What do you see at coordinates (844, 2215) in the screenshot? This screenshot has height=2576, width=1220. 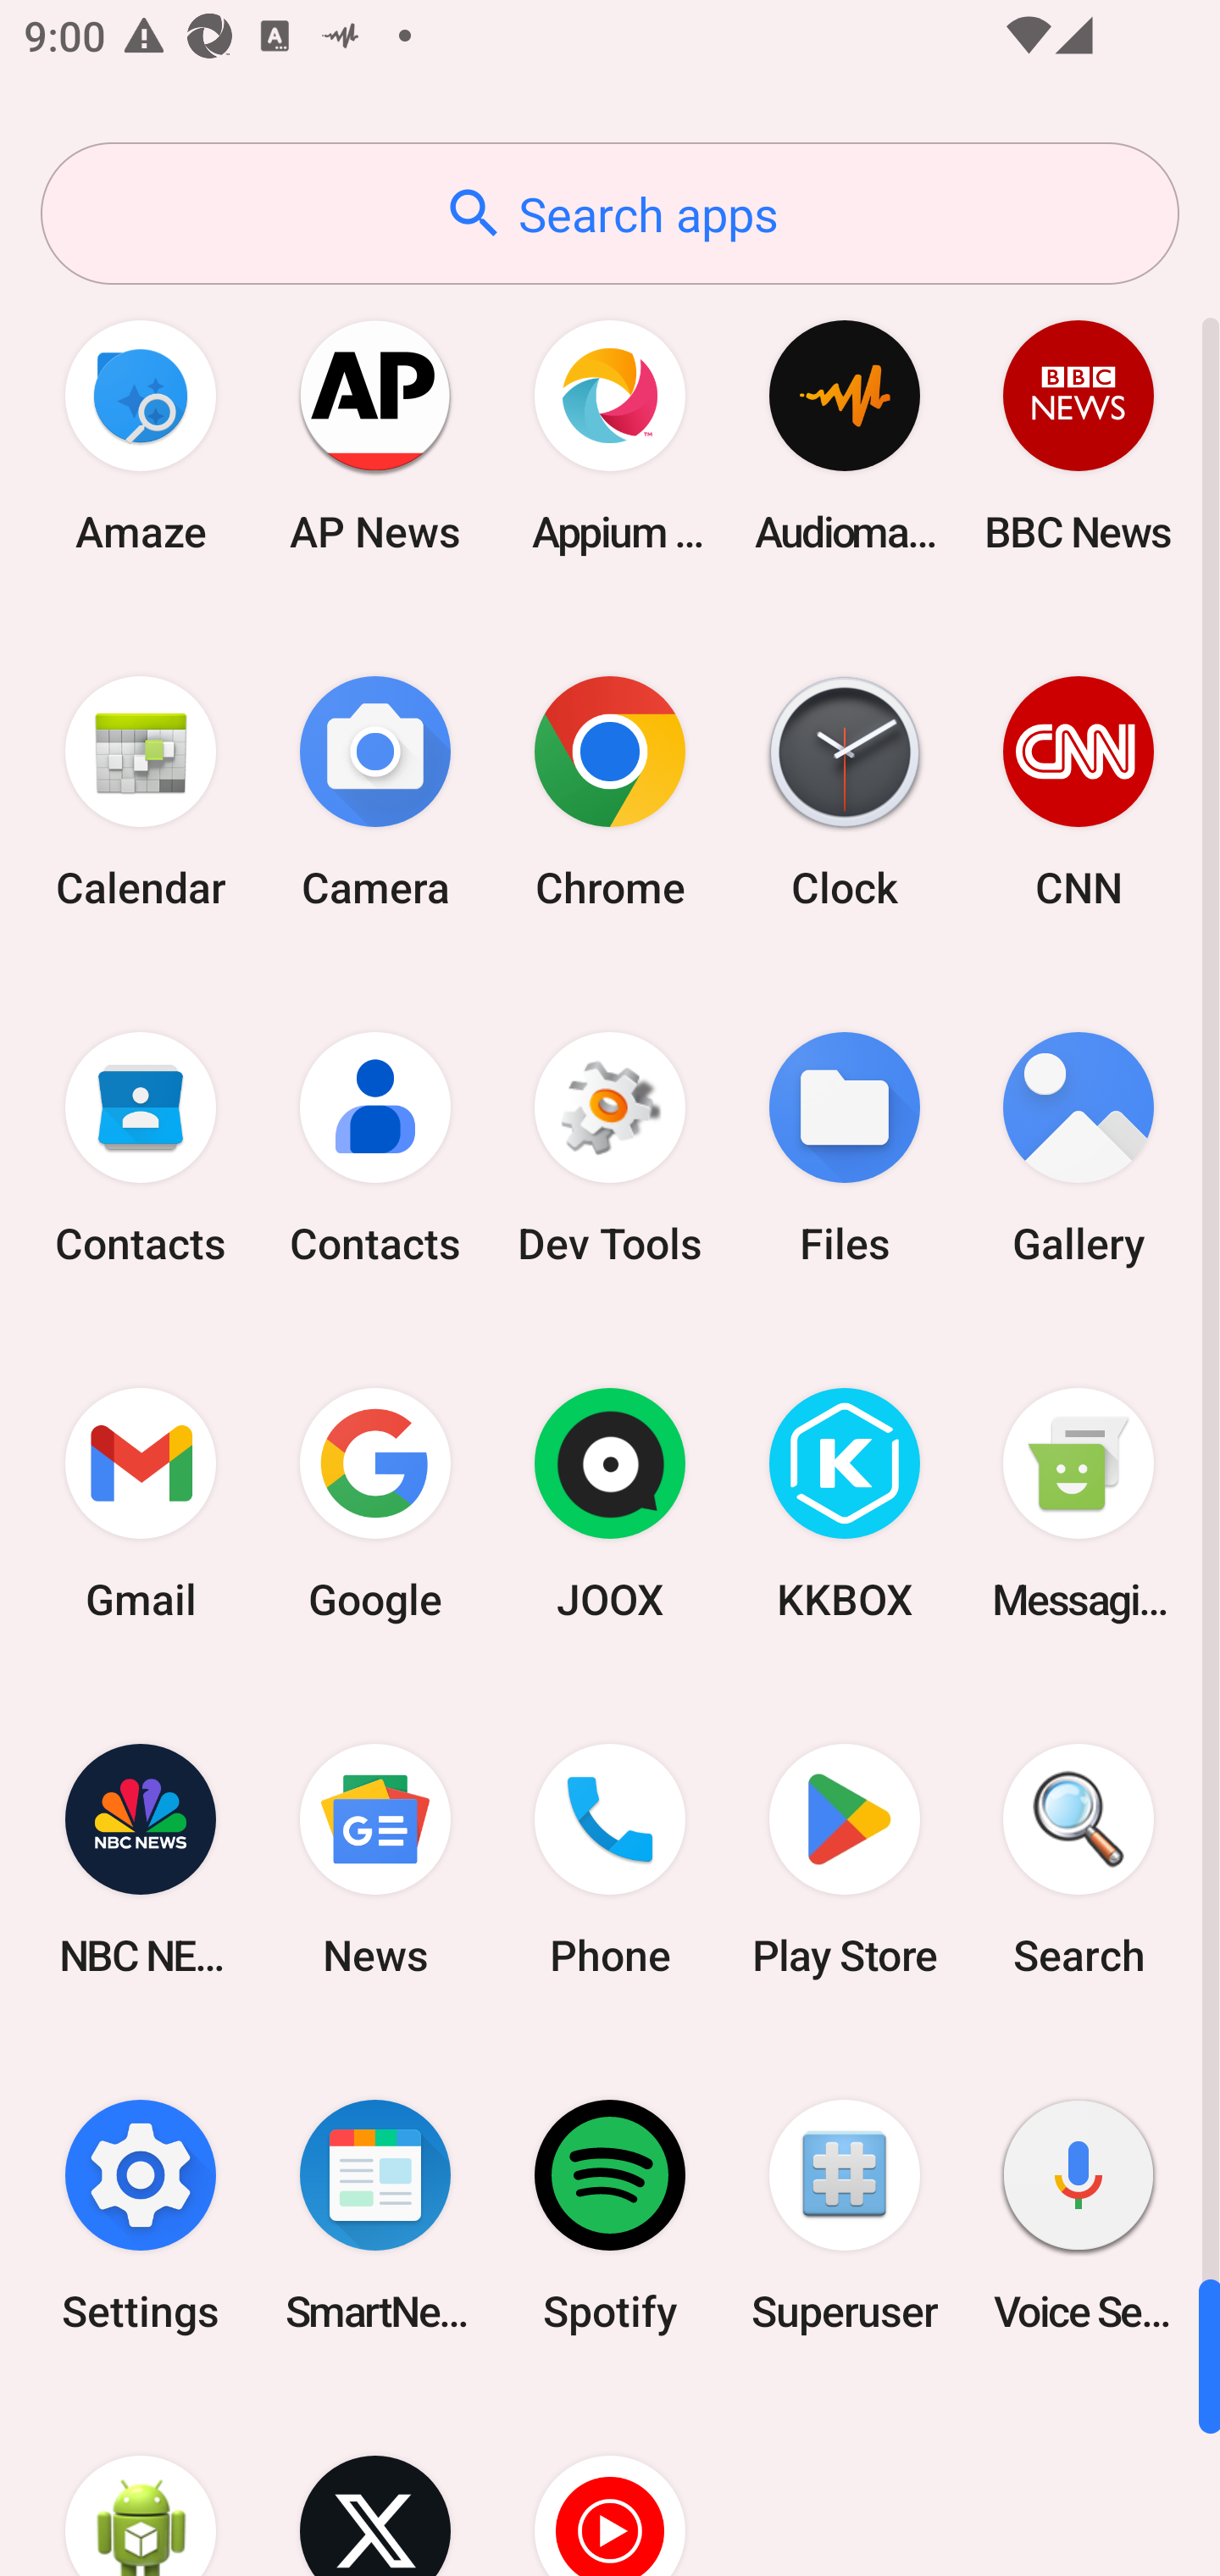 I see `Superuser` at bounding box center [844, 2215].